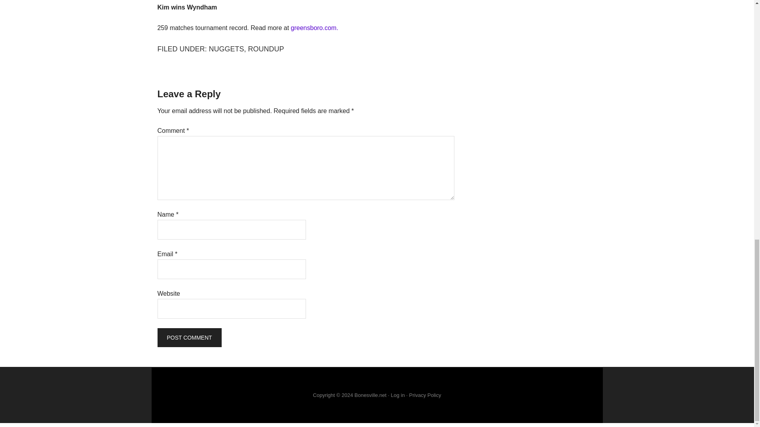  What do you see at coordinates (397, 395) in the screenshot?
I see `Log in` at bounding box center [397, 395].